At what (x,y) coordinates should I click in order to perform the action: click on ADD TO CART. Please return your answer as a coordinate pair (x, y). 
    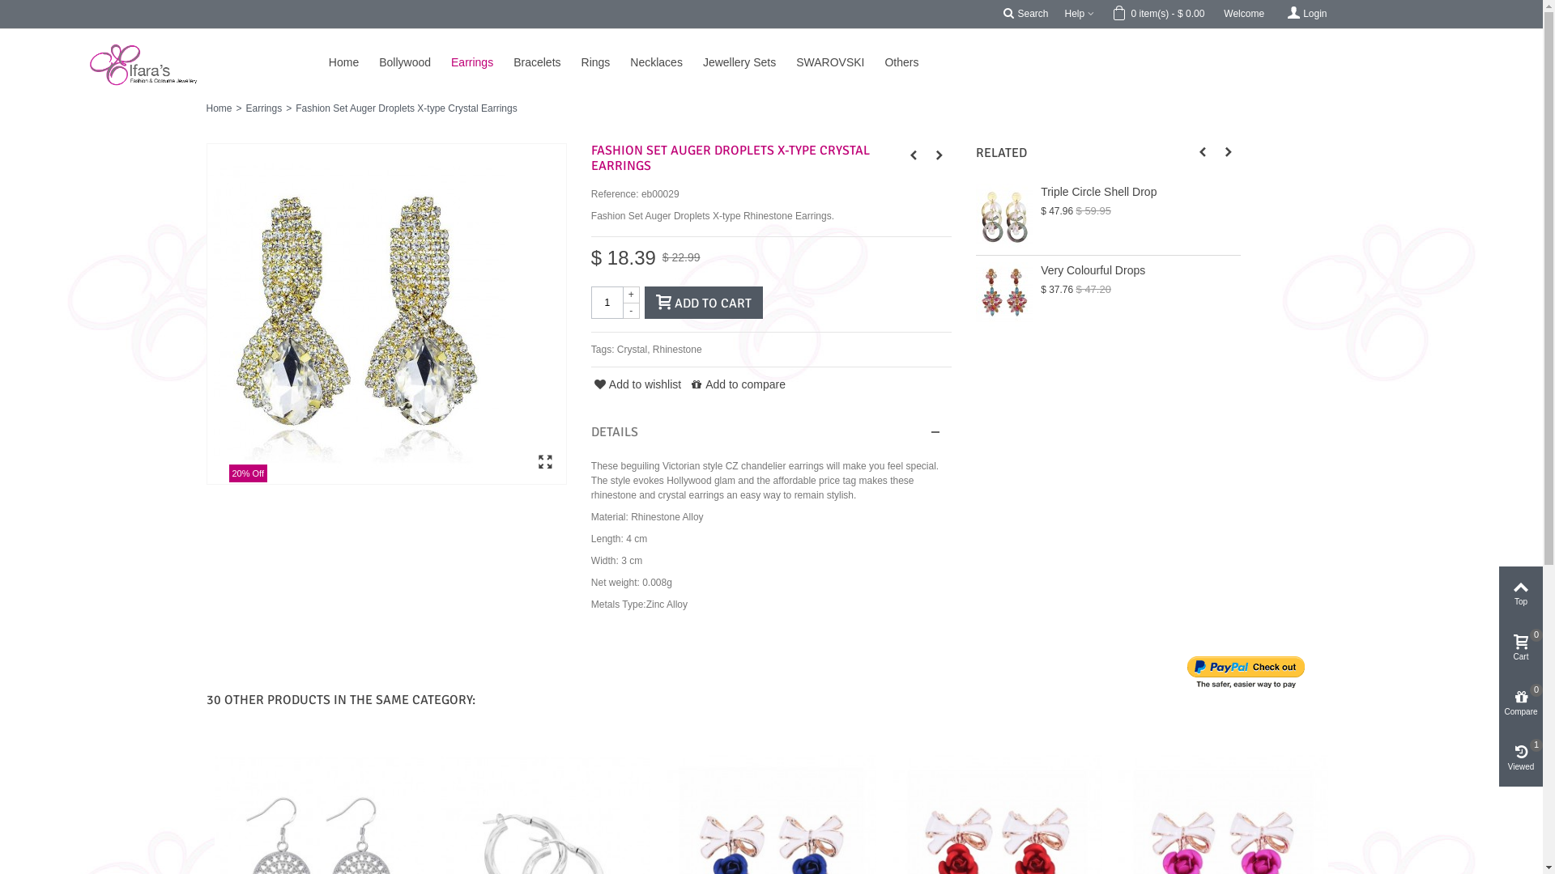
    Looking at the image, I should click on (704, 303).